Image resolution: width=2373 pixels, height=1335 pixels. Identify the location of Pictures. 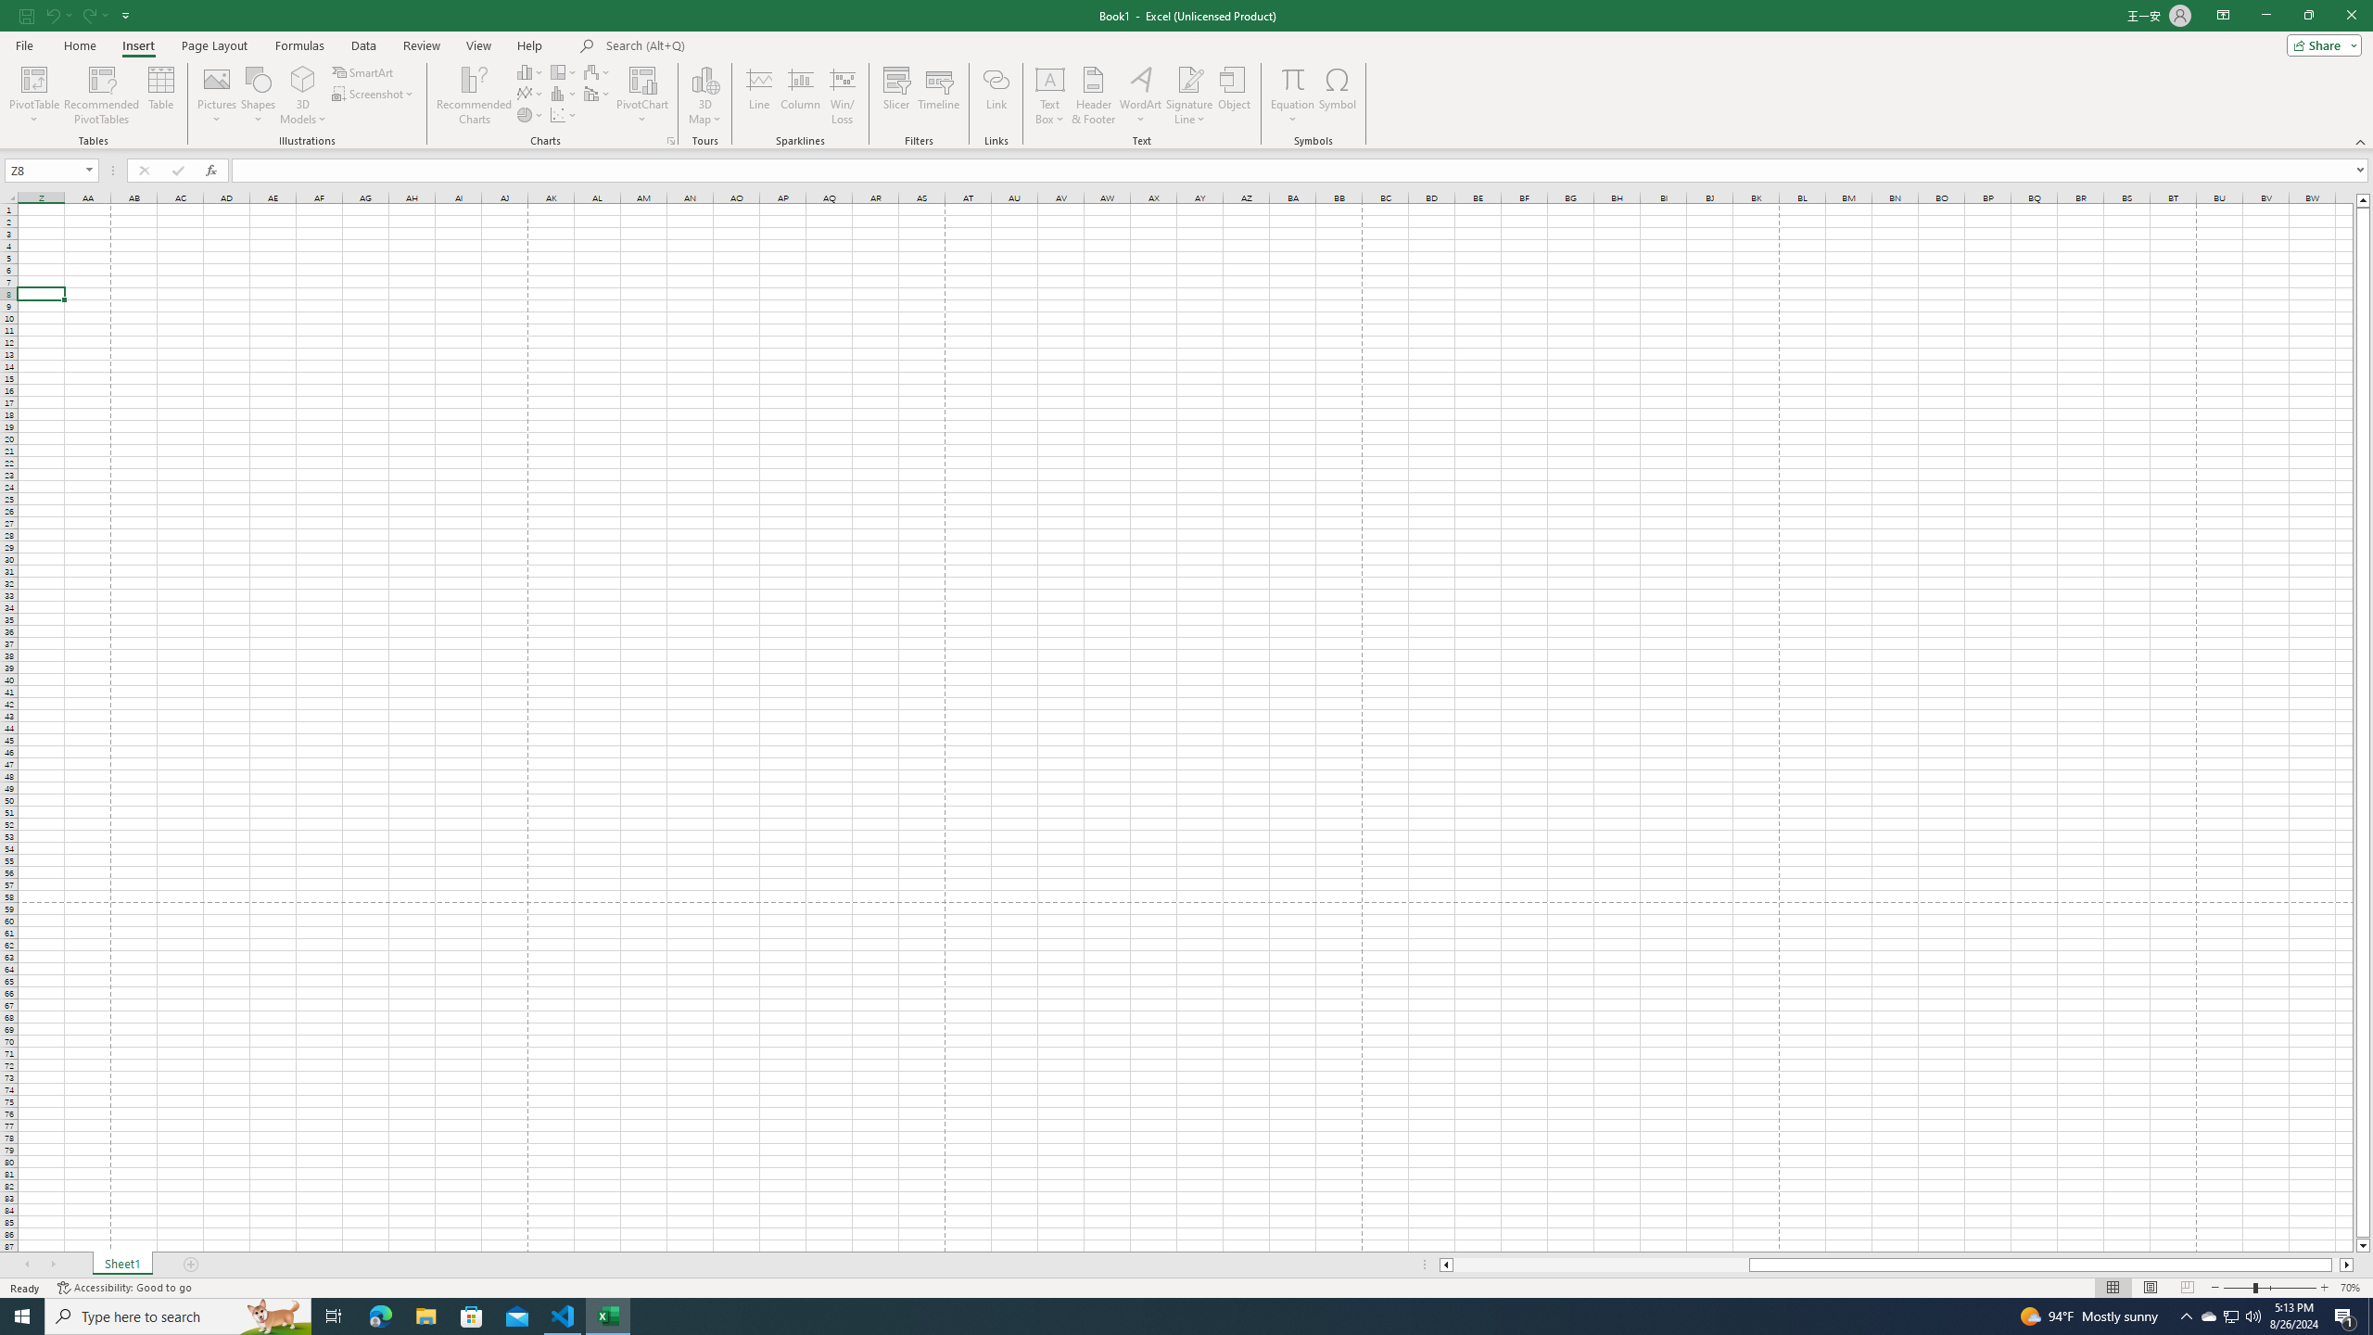
(217, 95).